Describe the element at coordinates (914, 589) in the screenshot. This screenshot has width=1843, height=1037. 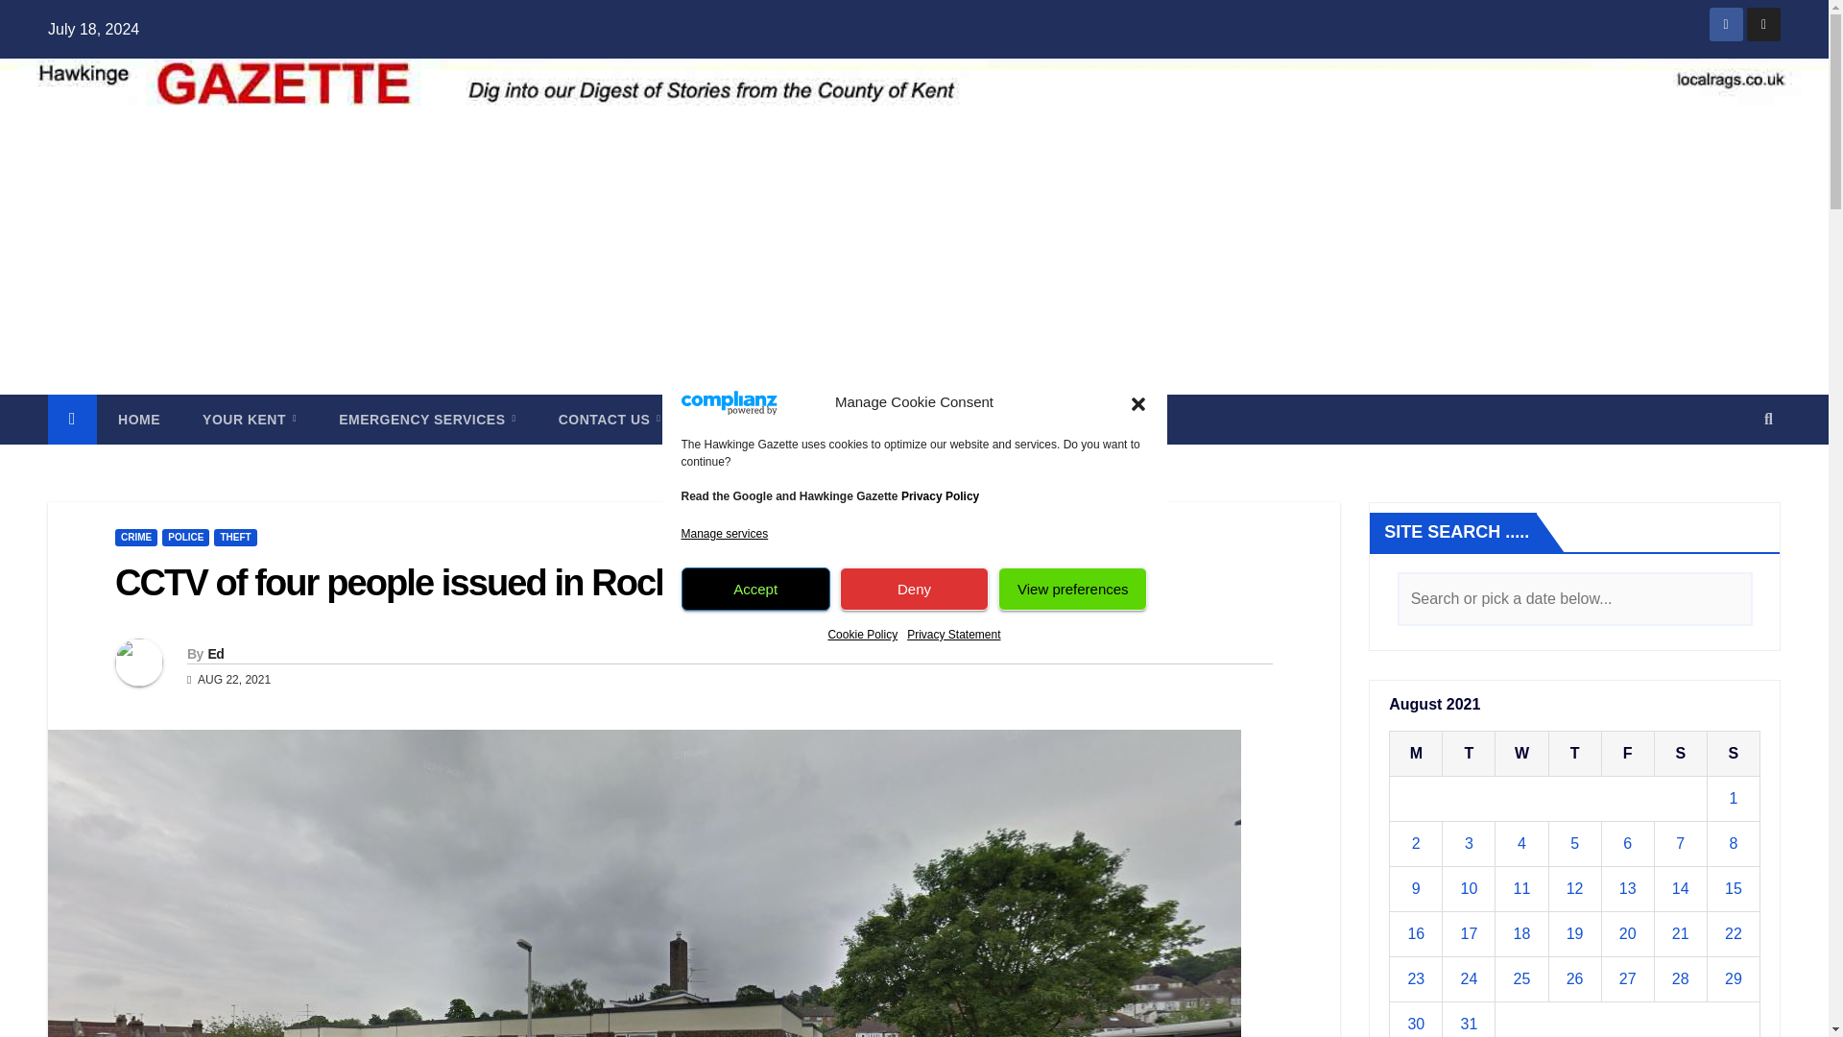
I see `Deny` at that location.